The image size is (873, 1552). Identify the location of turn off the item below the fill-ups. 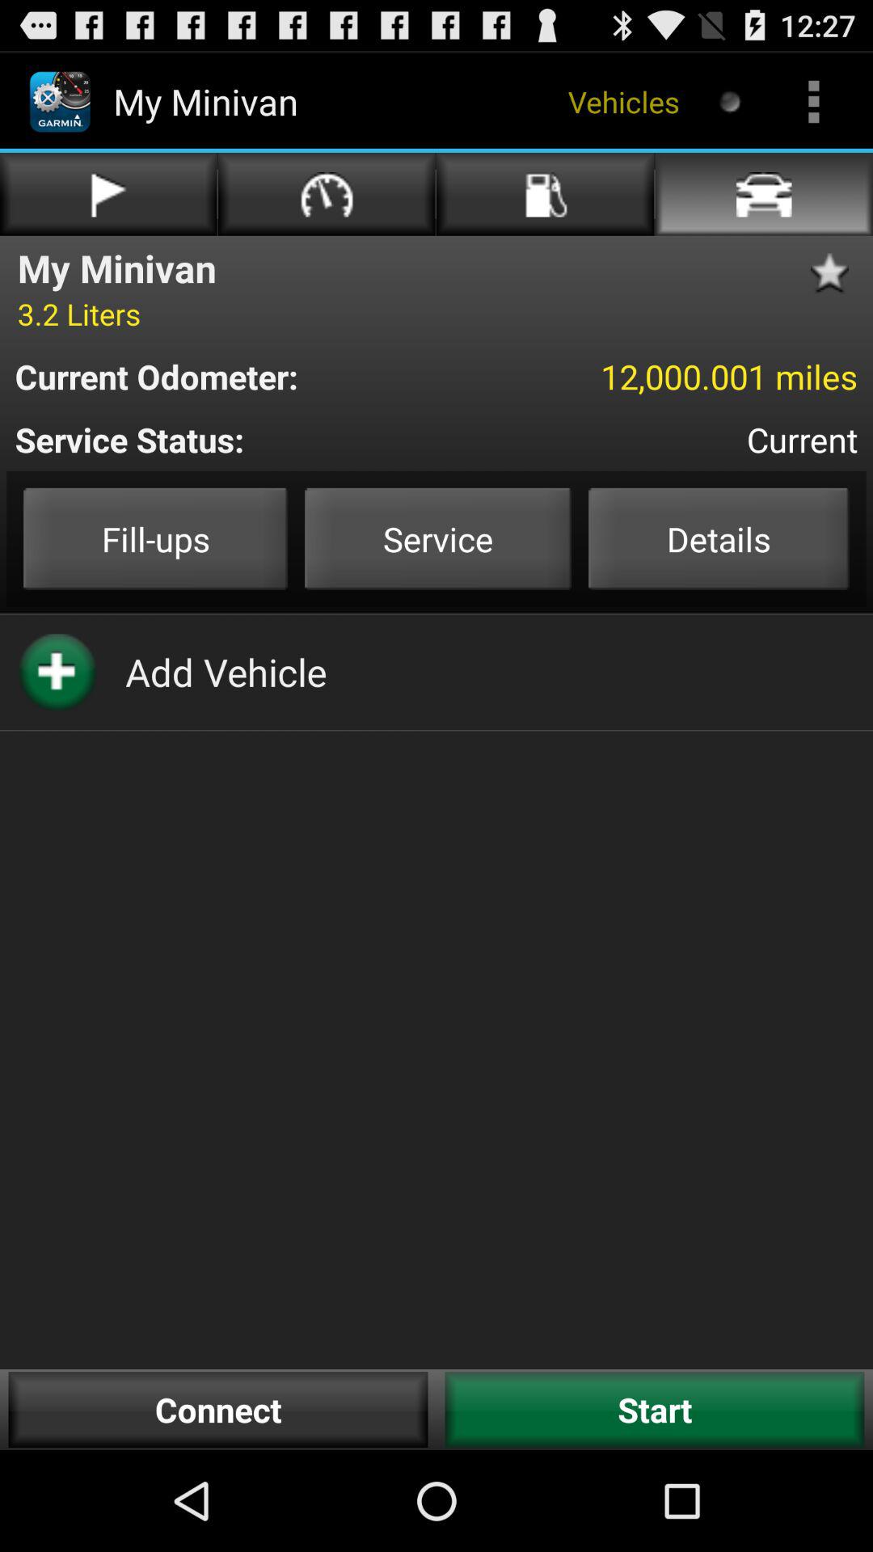
(226, 672).